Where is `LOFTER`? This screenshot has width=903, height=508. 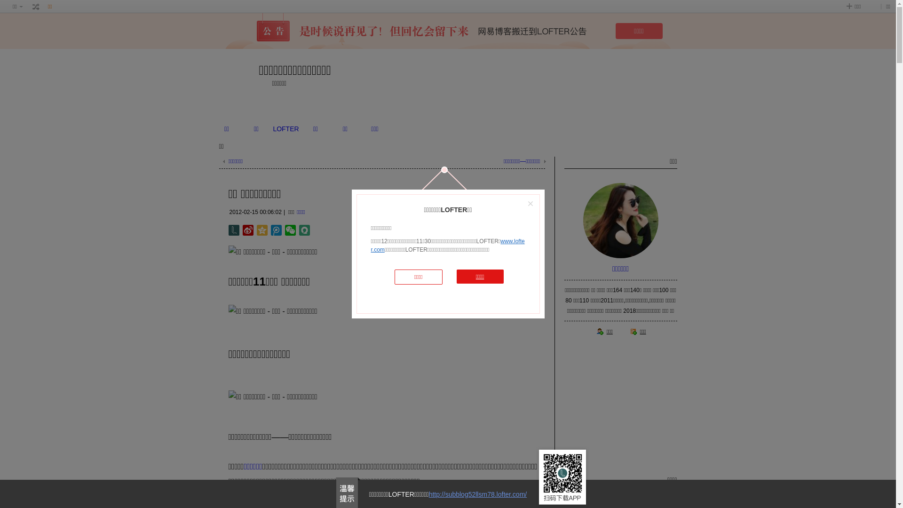
LOFTER is located at coordinates (286, 129).